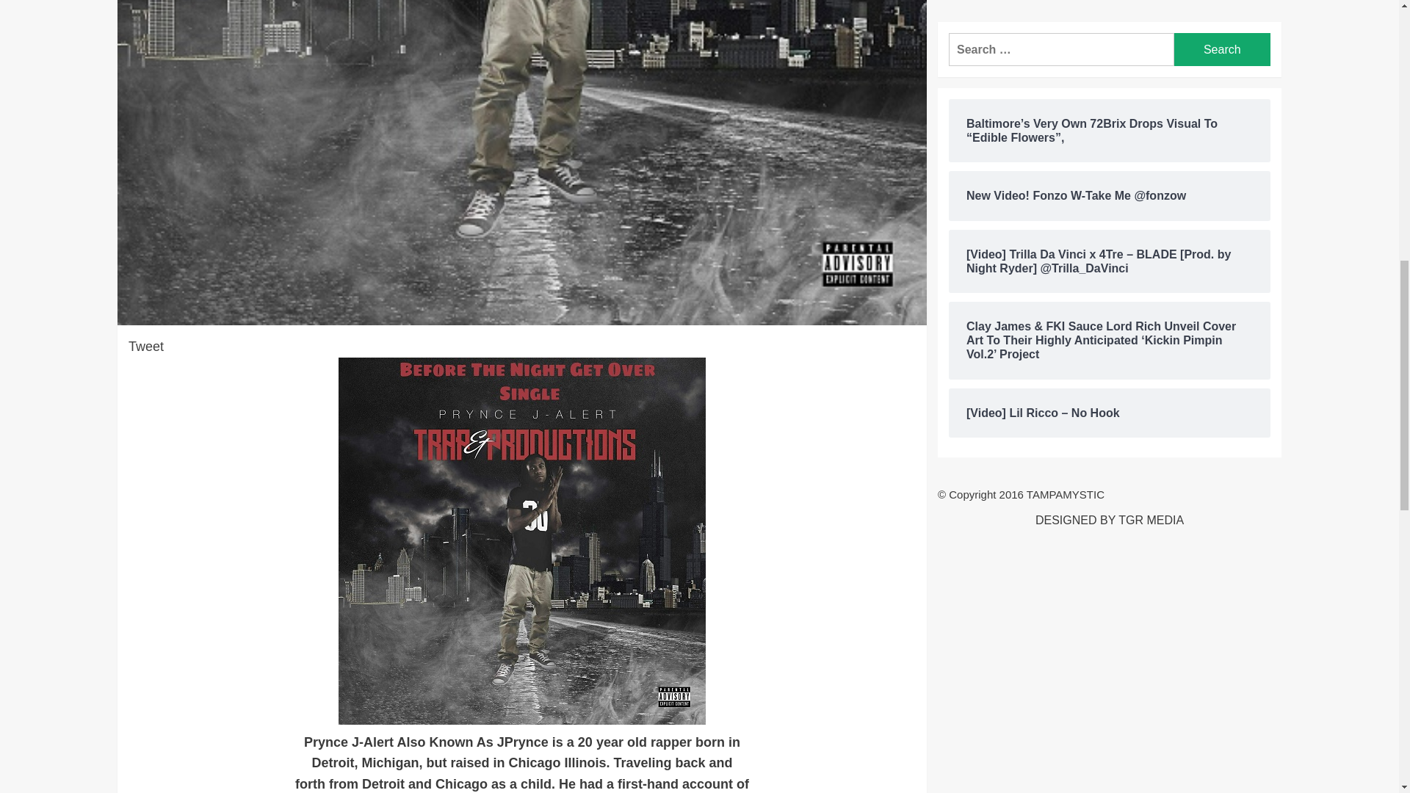 The image size is (1410, 793). Describe the element at coordinates (145, 347) in the screenshot. I see `Tweet` at that location.